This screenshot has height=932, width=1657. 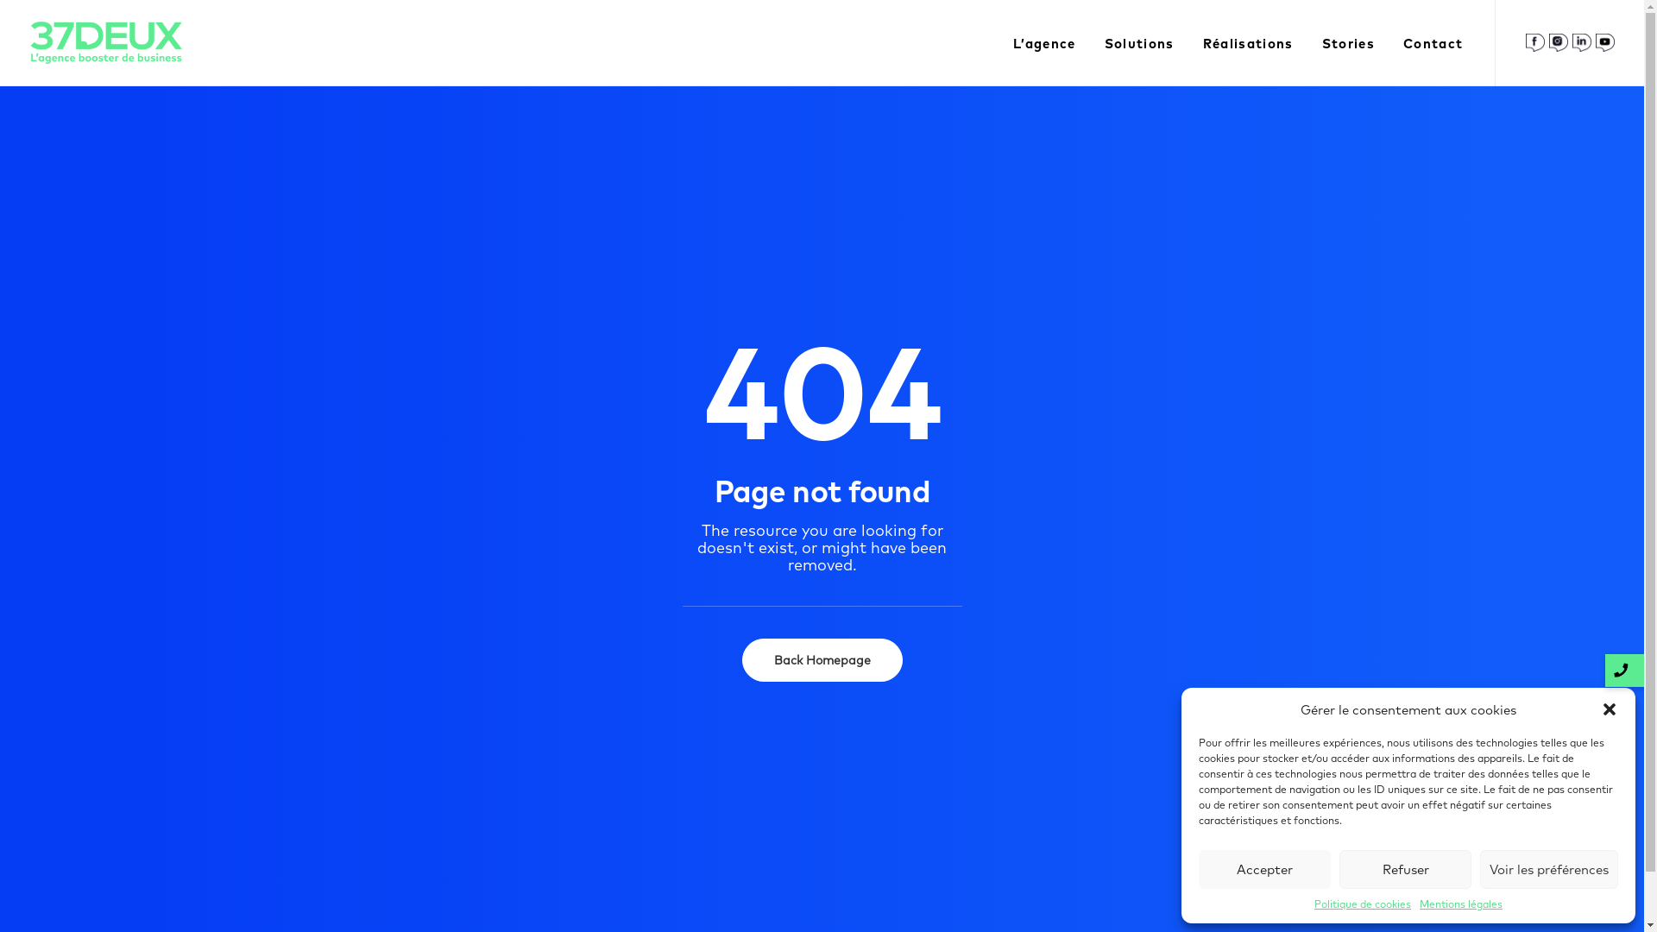 I want to click on Contact, so click(x=1427, y=43).